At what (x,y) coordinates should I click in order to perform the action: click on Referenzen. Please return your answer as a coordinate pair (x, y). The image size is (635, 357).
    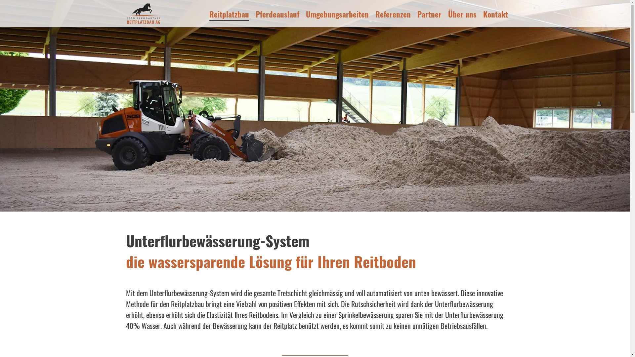
    Looking at the image, I should click on (393, 15).